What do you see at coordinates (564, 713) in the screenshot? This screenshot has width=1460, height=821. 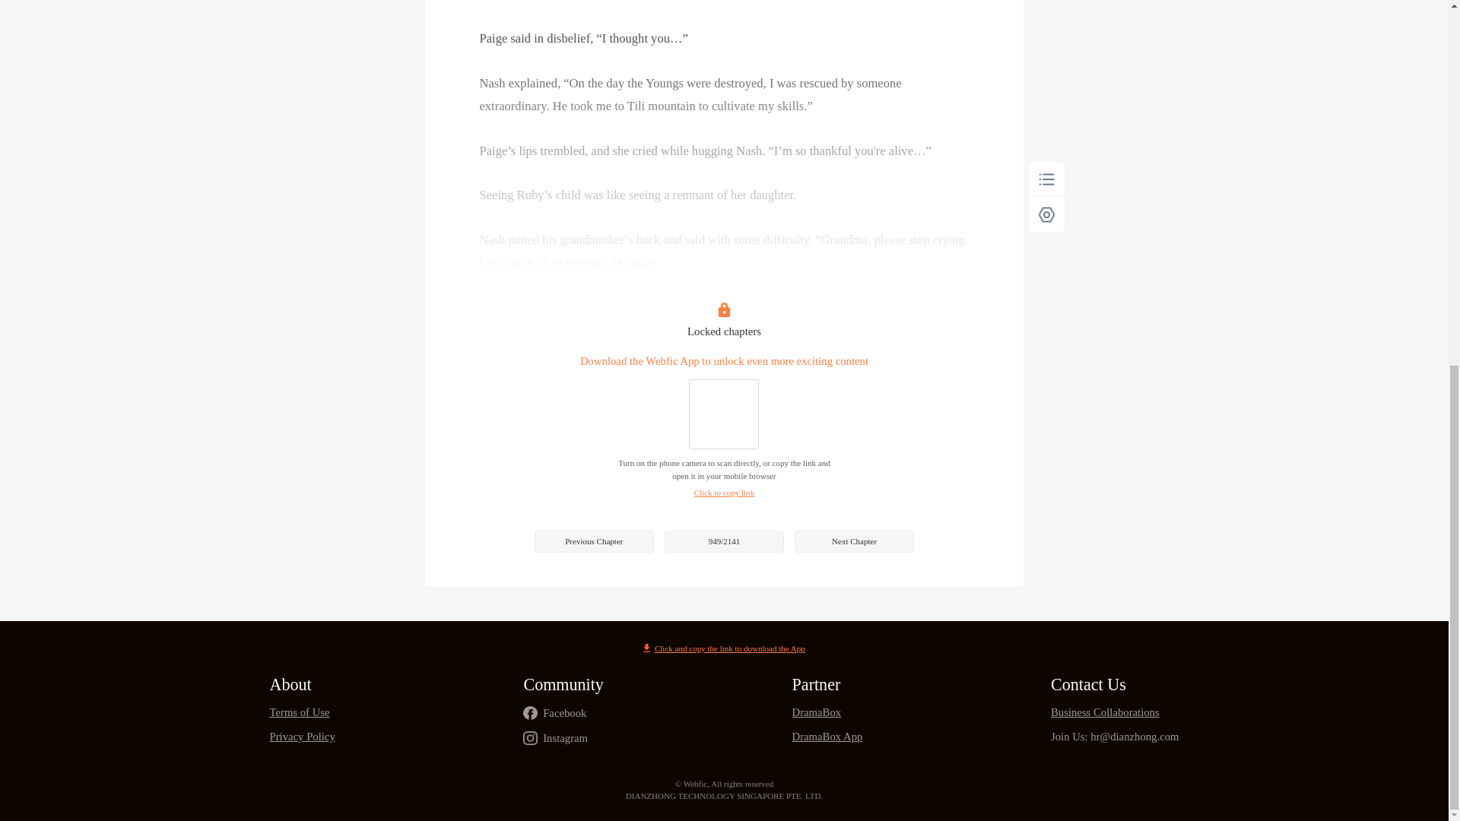 I see `Facebook` at bounding box center [564, 713].